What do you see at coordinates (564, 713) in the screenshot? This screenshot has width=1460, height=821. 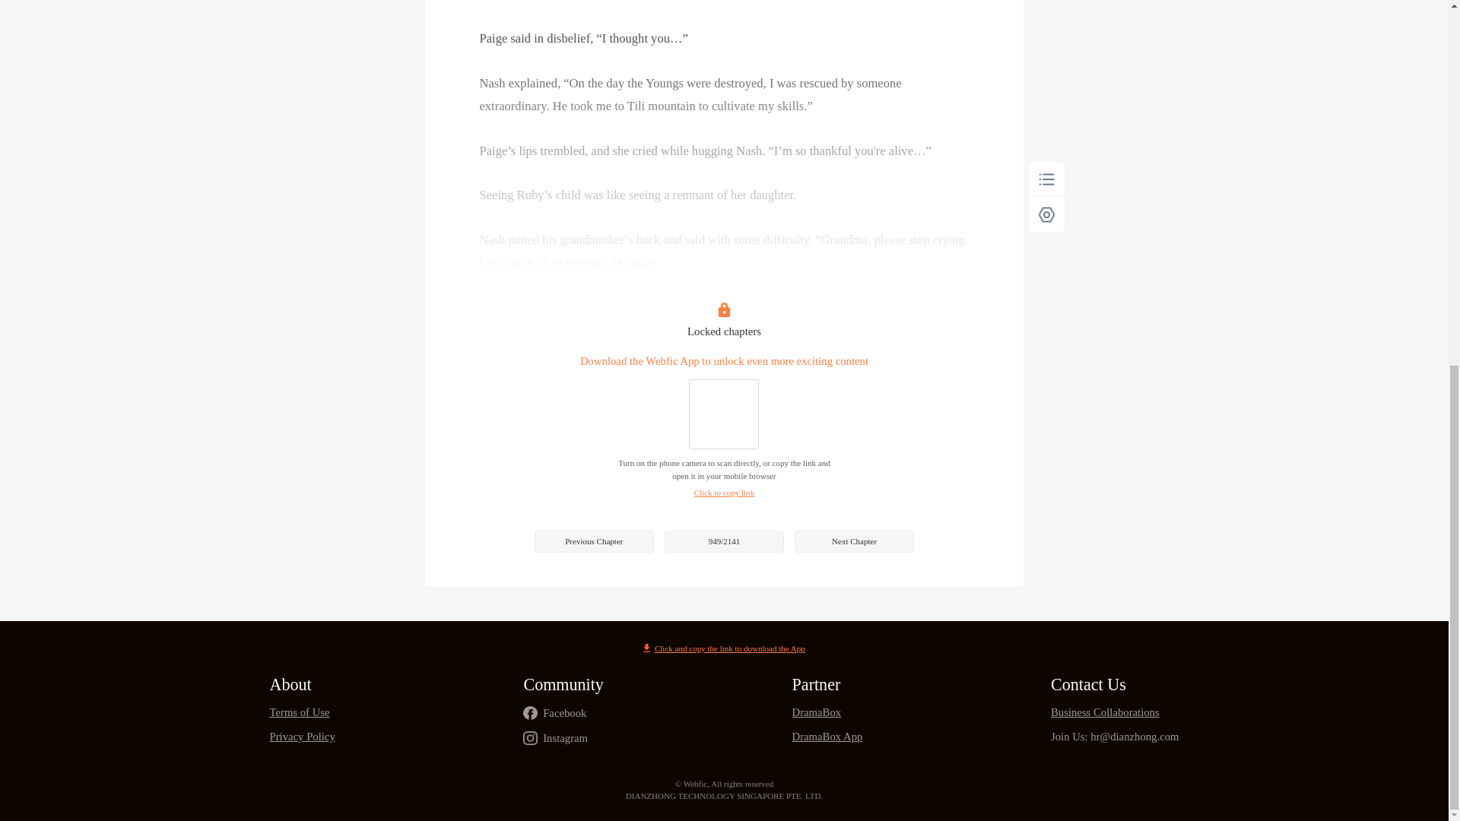 I see `Facebook` at bounding box center [564, 713].